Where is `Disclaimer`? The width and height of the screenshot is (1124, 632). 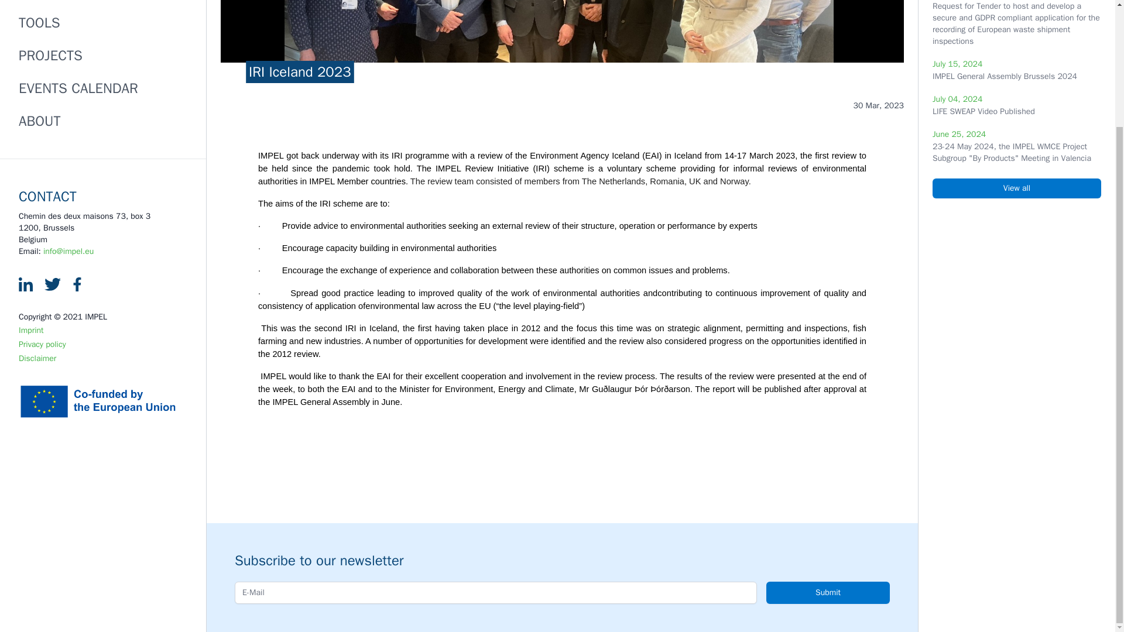
Disclaimer is located at coordinates (37, 358).